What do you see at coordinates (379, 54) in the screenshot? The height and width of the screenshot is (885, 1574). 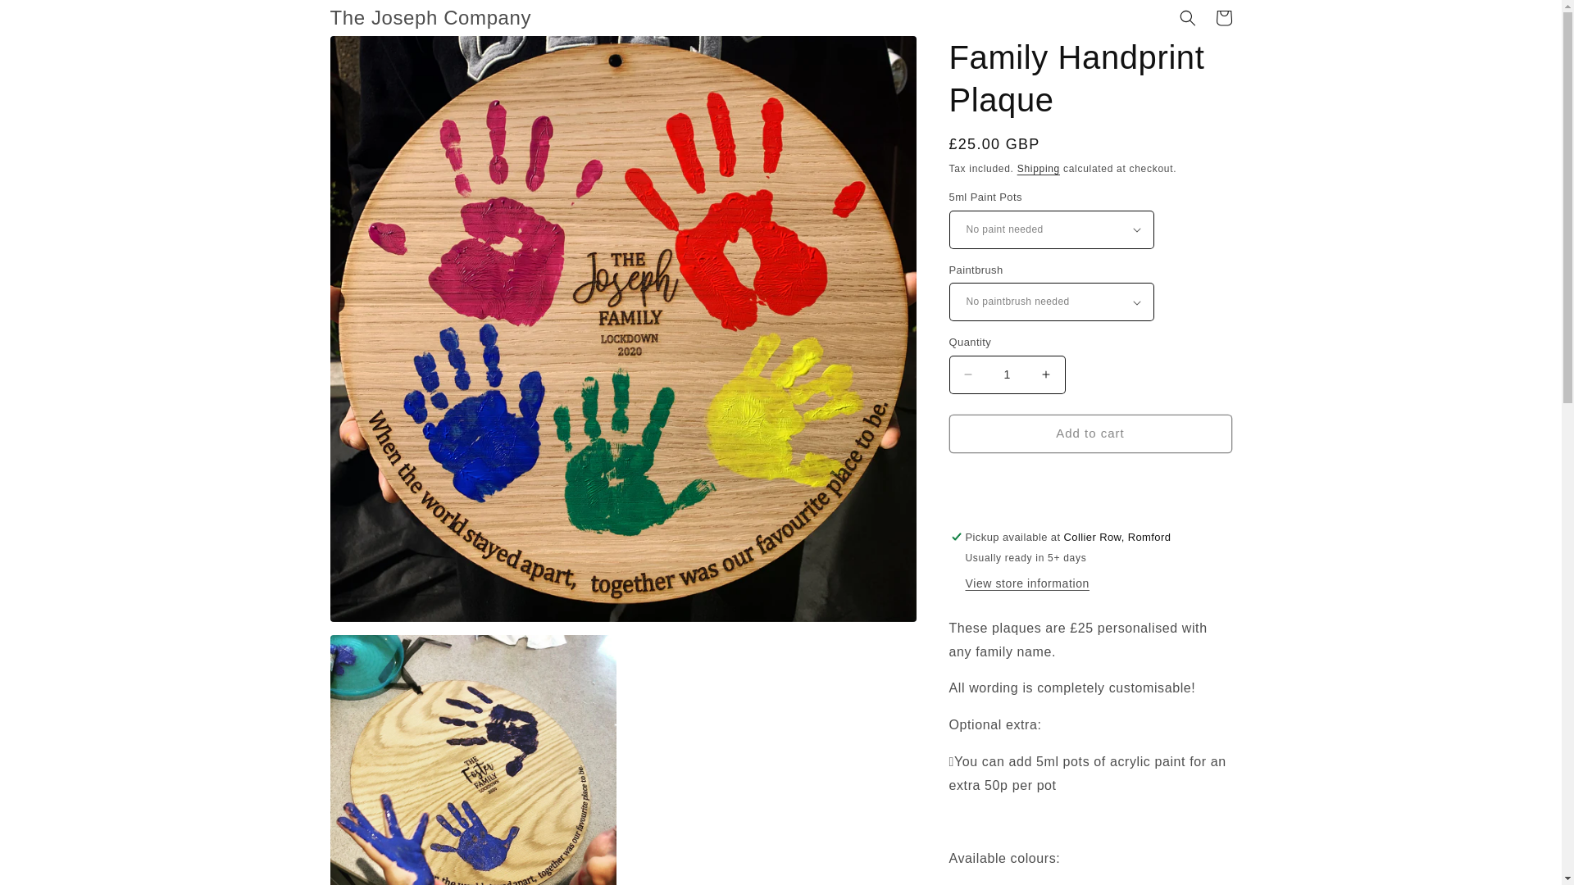 I see `Skip to product information` at bounding box center [379, 54].